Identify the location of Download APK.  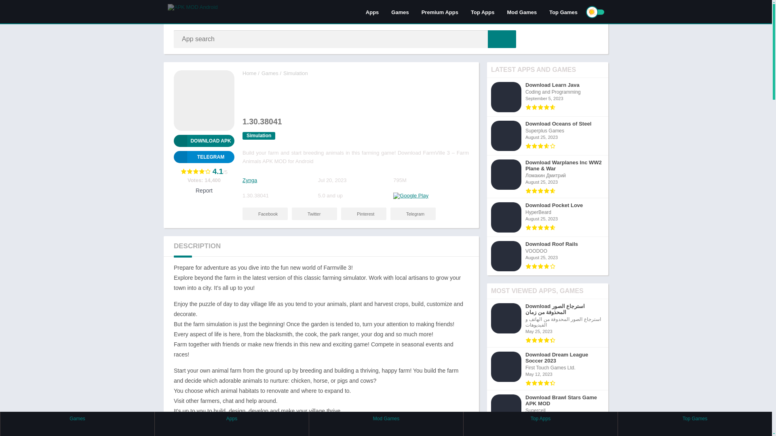
(204, 140).